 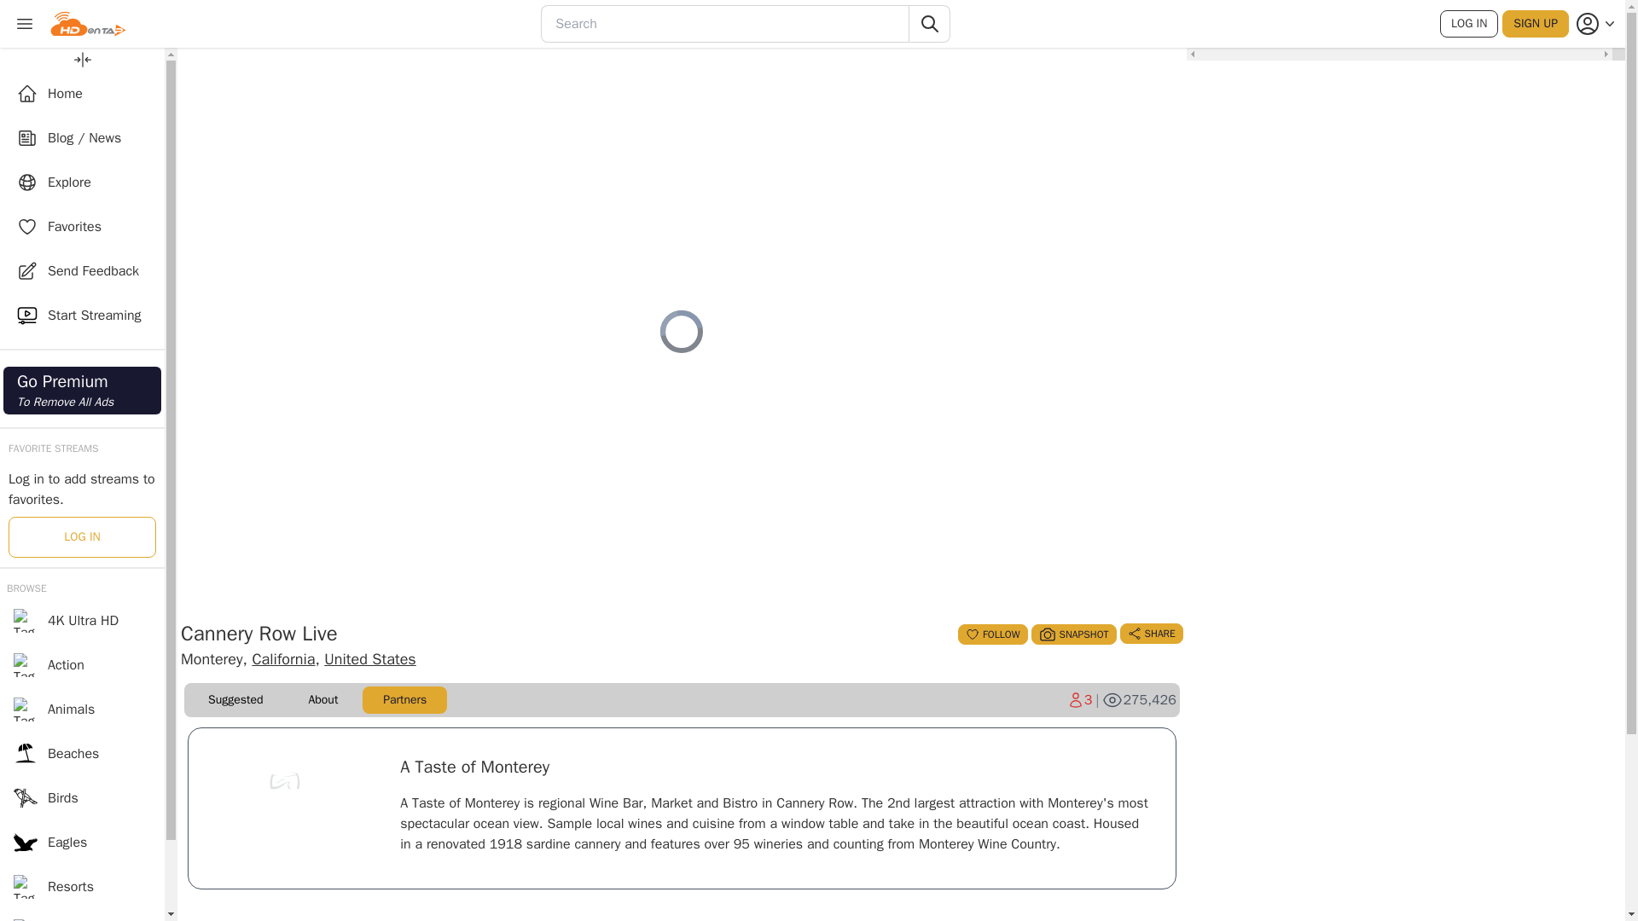 I want to click on SIGN UP, so click(x=1536, y=24).